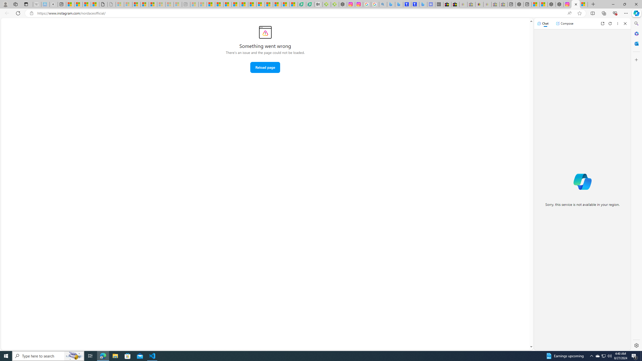  Describe the element at coordinates (565, 23) in the screenshot. I see `Compose` at that location.